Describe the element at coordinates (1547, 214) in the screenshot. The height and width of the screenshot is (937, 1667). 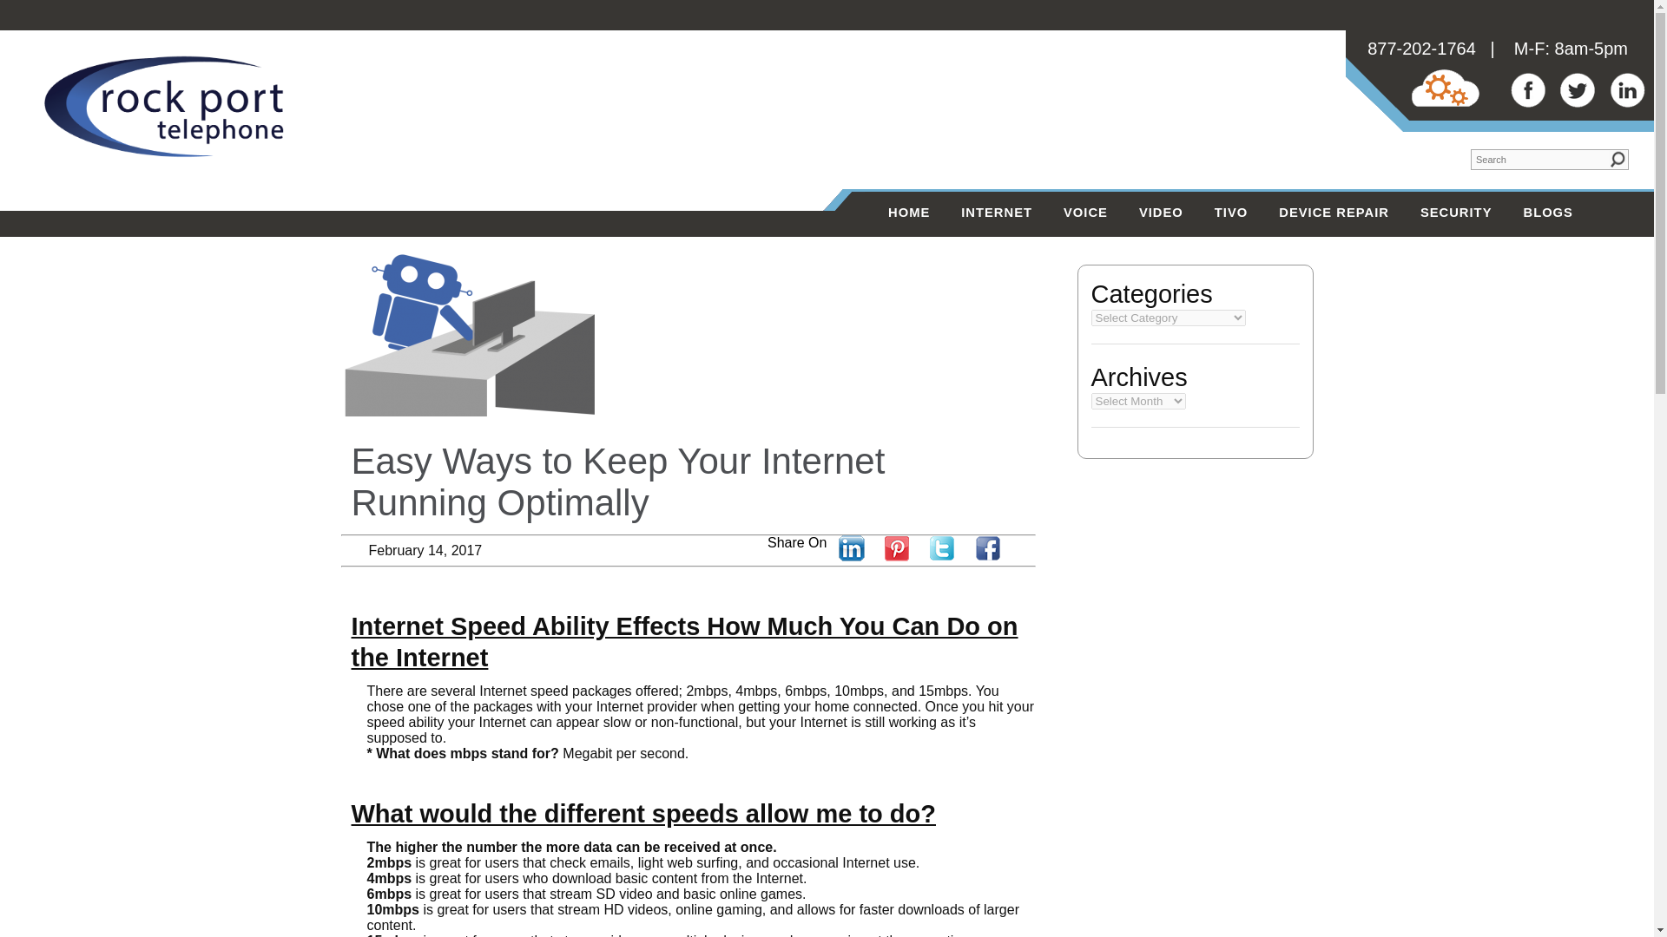
I see `BLOGS` at that location.